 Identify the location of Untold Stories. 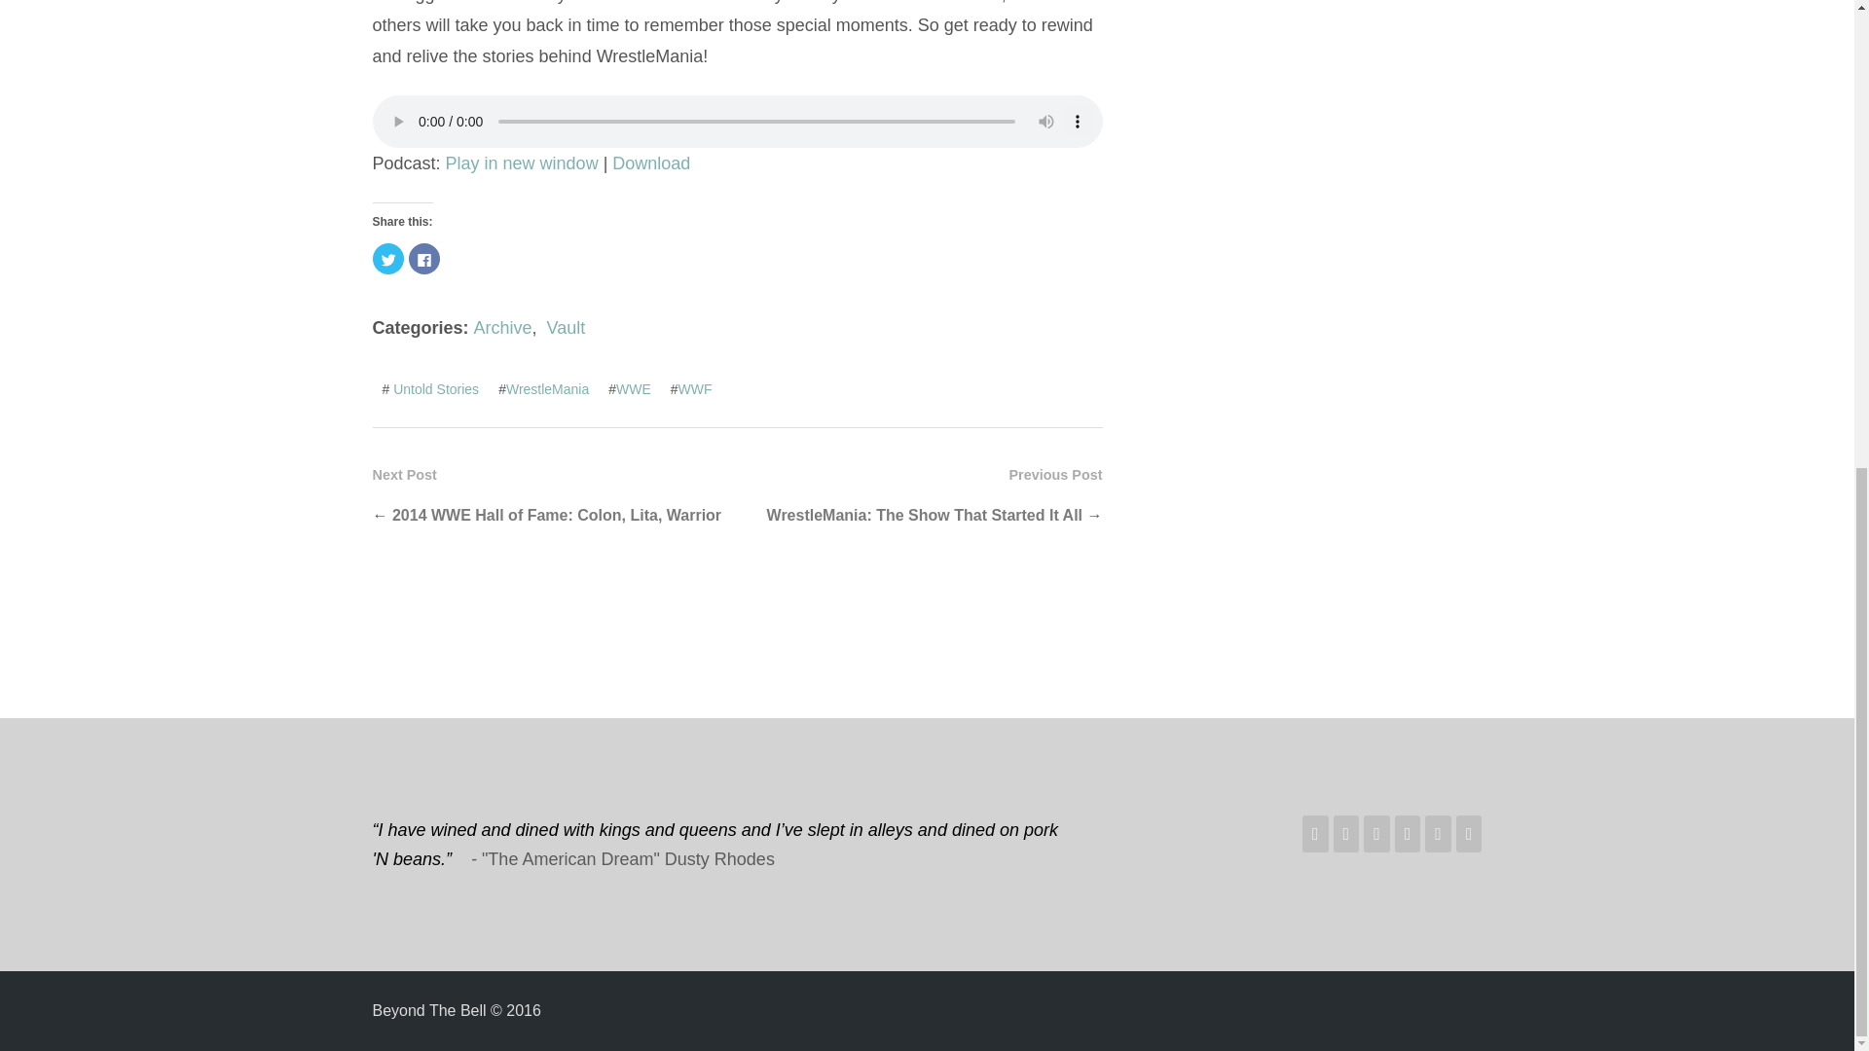
(435, 389).